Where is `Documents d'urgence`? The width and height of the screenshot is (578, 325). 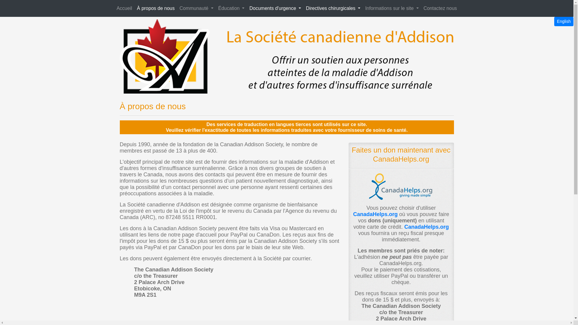
Documents d'urgence is located at coordinates (275, 8).